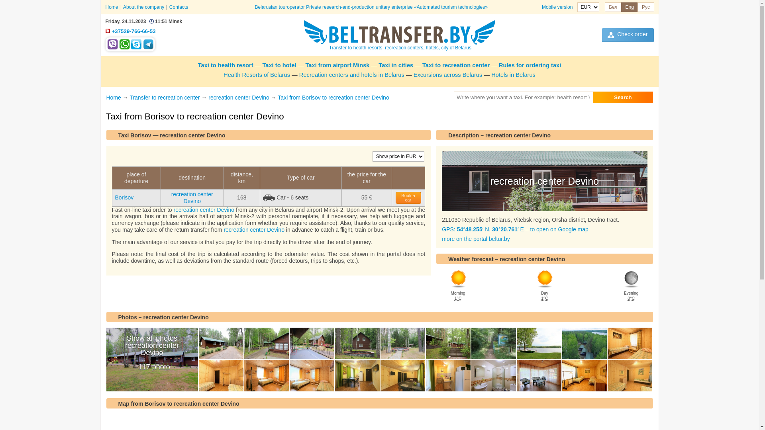  Describe the element at coordinates (402, 376) in the screenshot. I see `Devino ` at that location.